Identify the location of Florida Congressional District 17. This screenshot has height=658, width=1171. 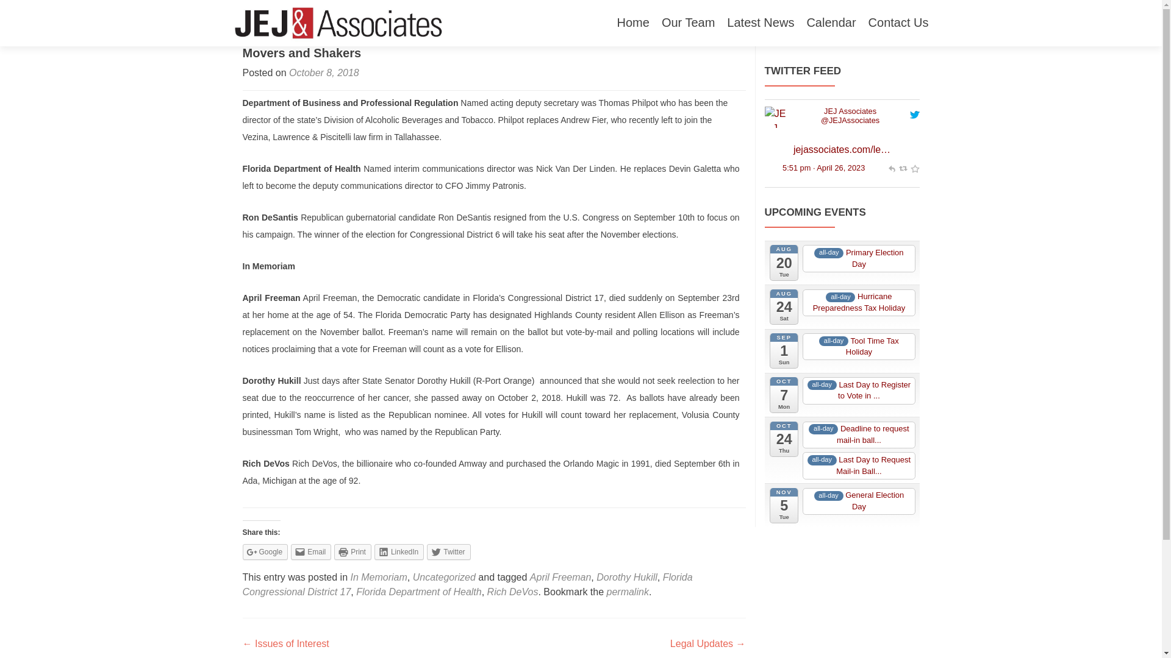
(467, 584).